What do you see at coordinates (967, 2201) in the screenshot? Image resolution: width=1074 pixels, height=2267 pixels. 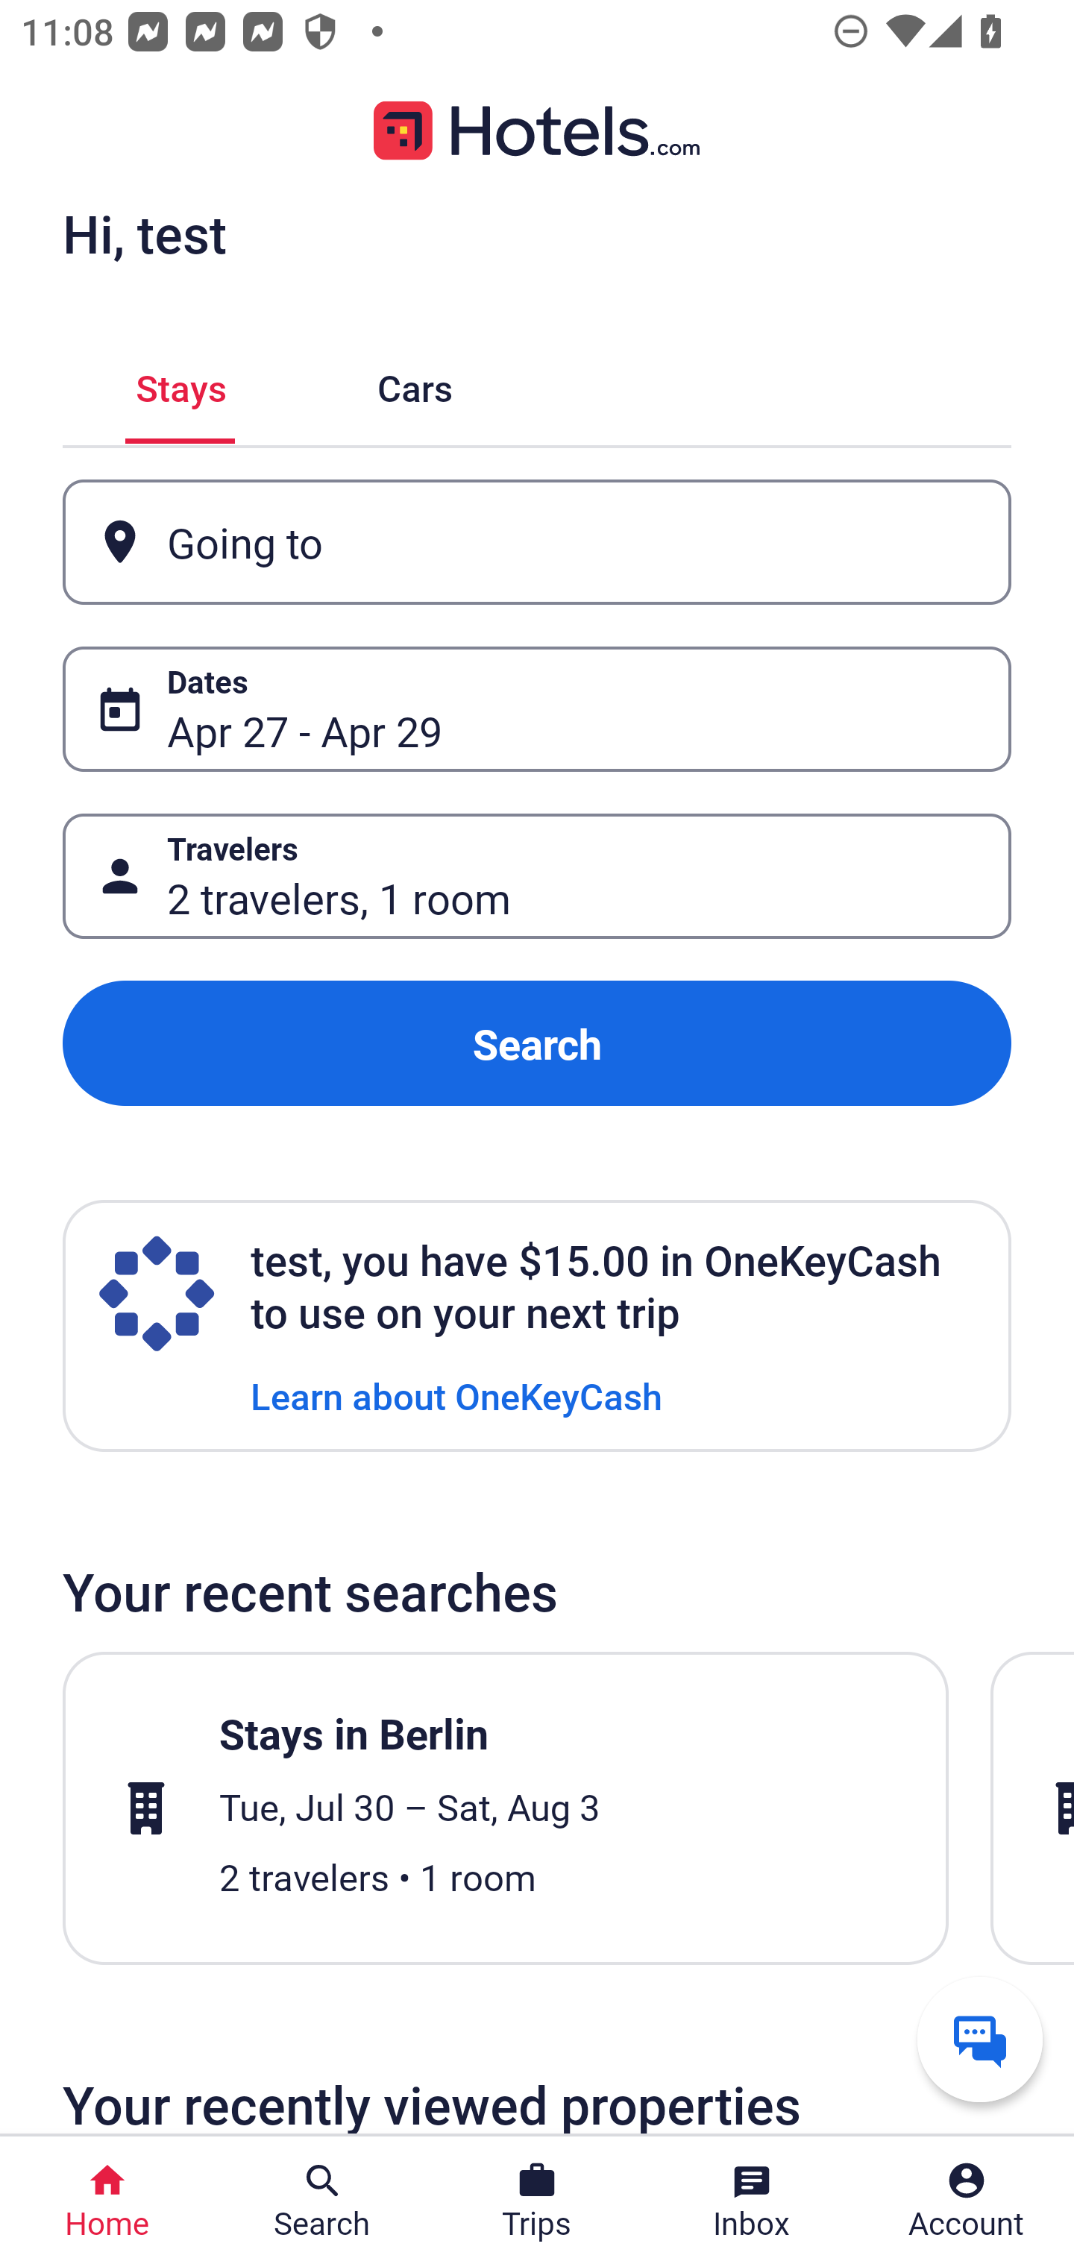 I see `Account Profile. Button` at bounding box center [967, 2201].